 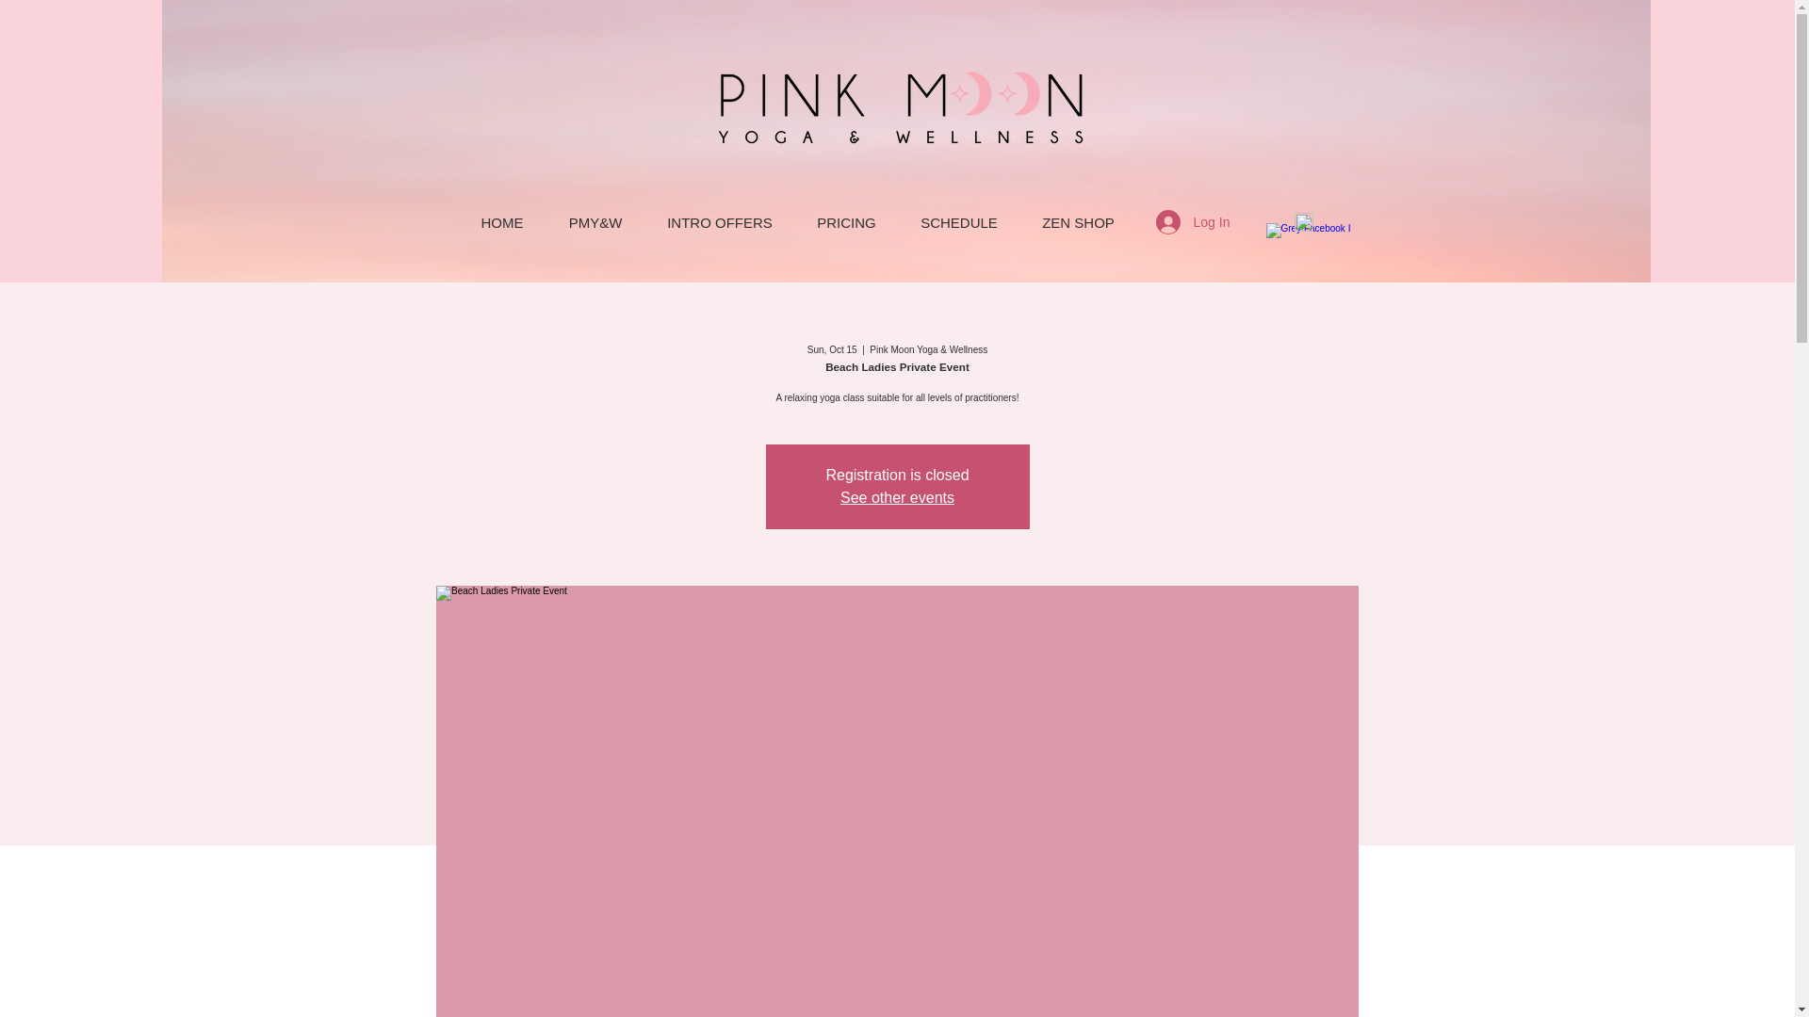 I want to click on Log In, so click(x=1188, y=222).